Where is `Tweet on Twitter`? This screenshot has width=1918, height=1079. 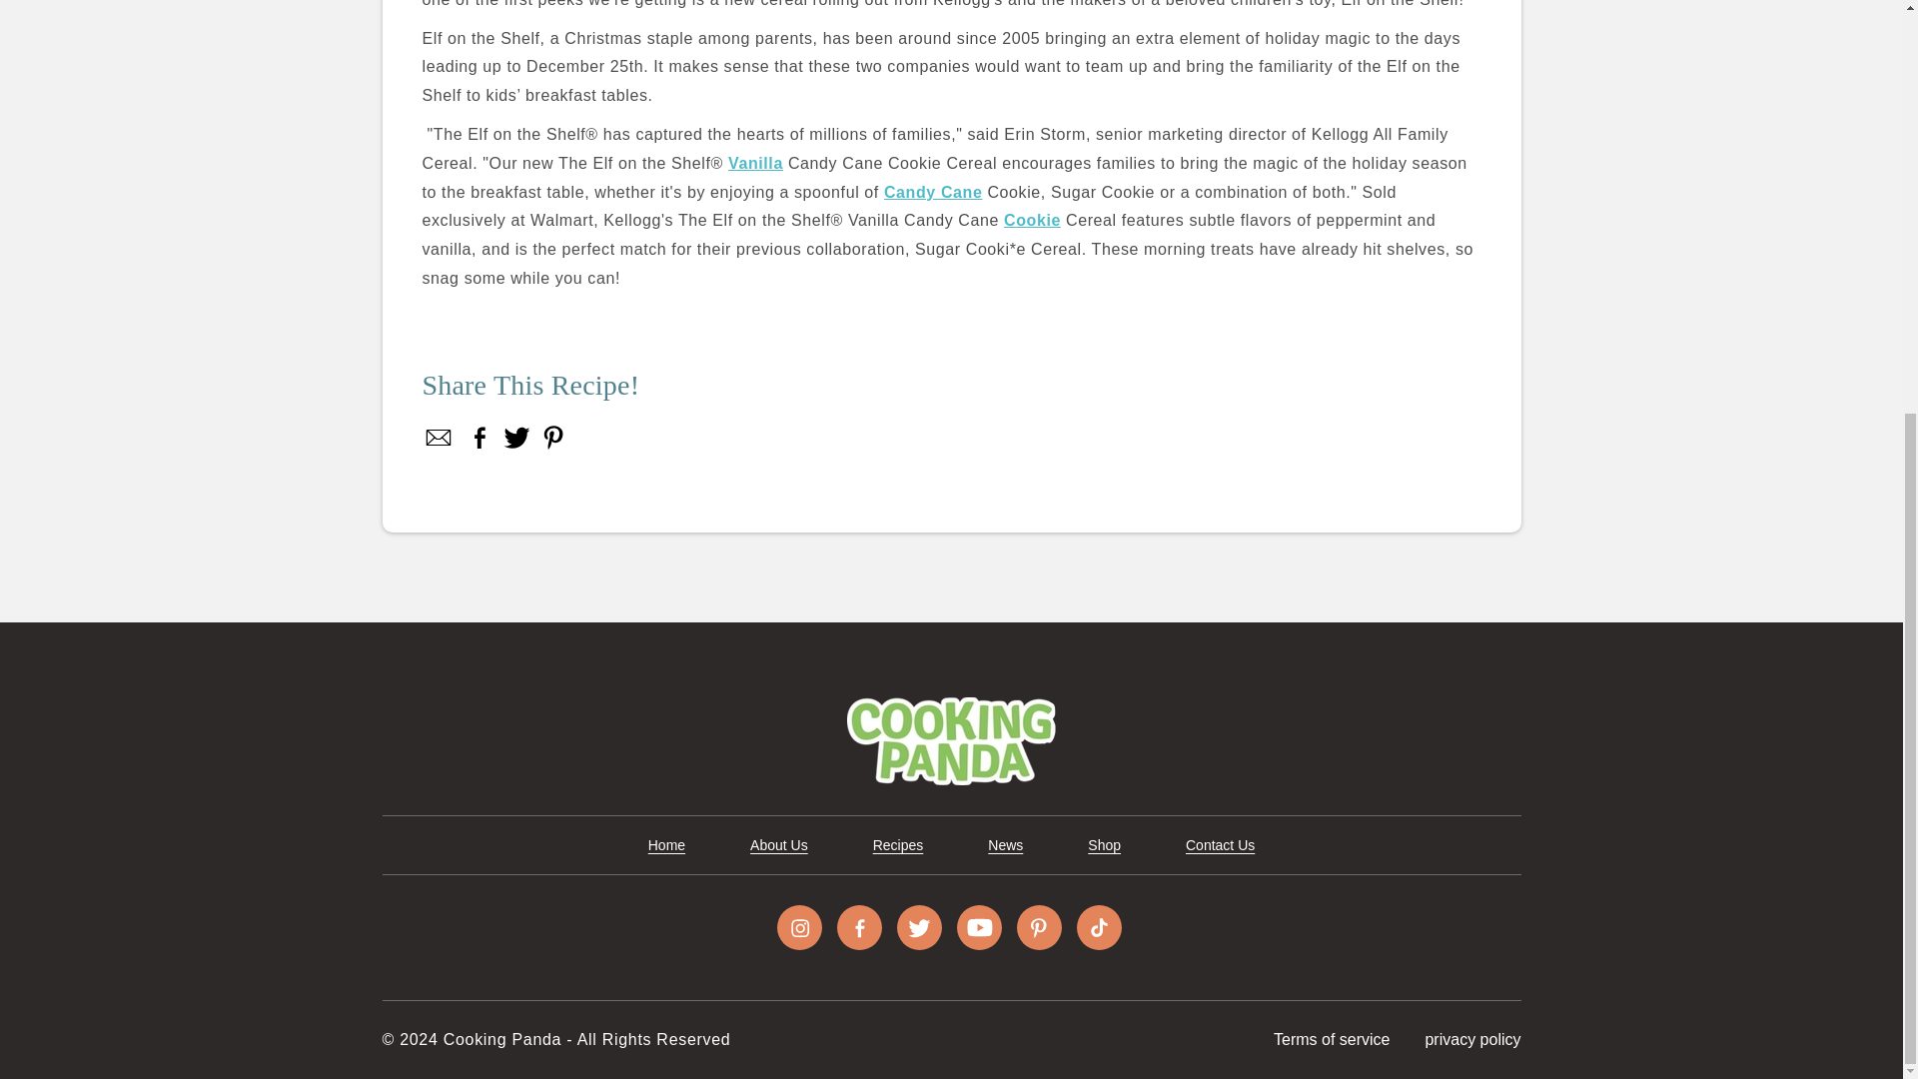
Tweet on Twitter is located at coordinates (516, 438).